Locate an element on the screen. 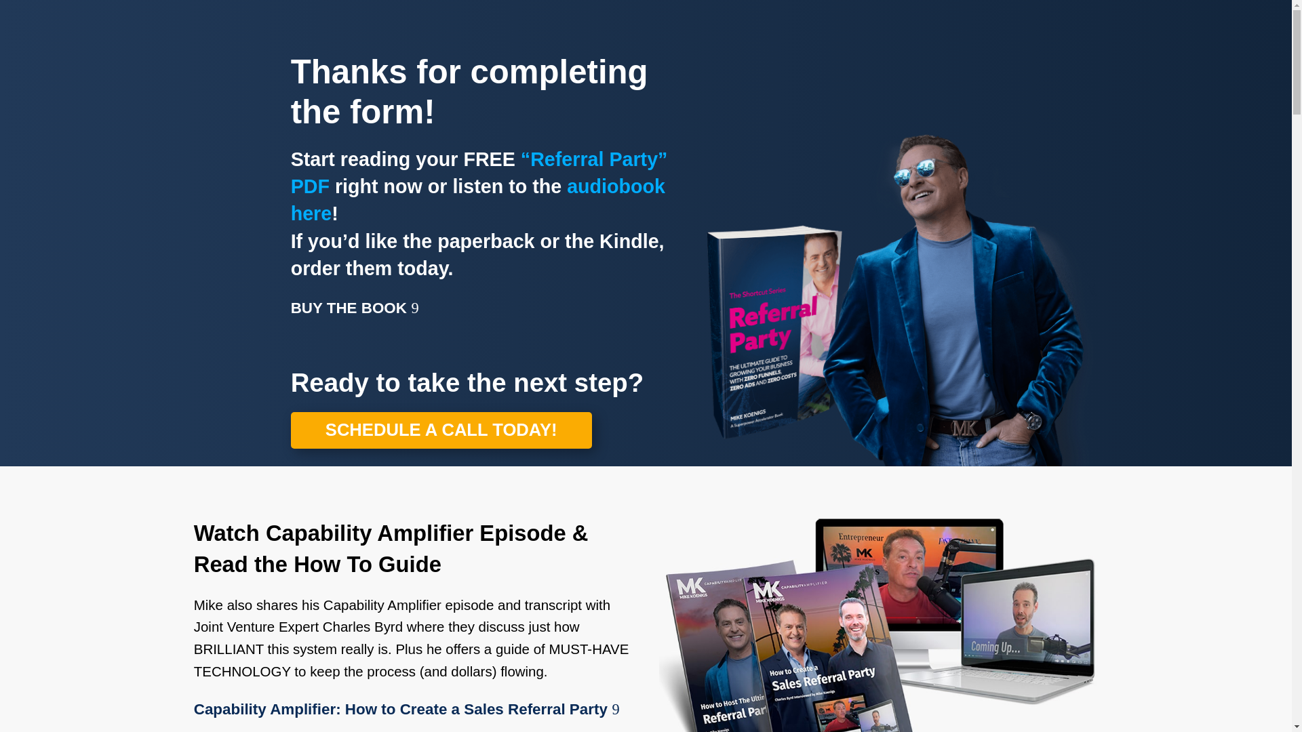  Capability Amplifier: How to Create a Sales Referral Party is located at coordinates (401, 709).